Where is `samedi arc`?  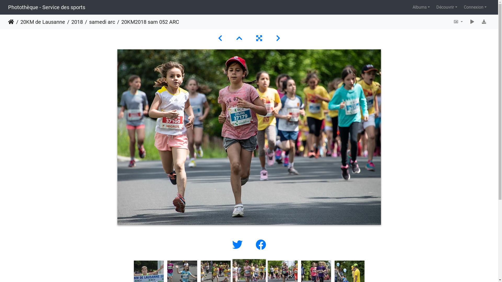
samedi arc is located at coordinates (99, 22).